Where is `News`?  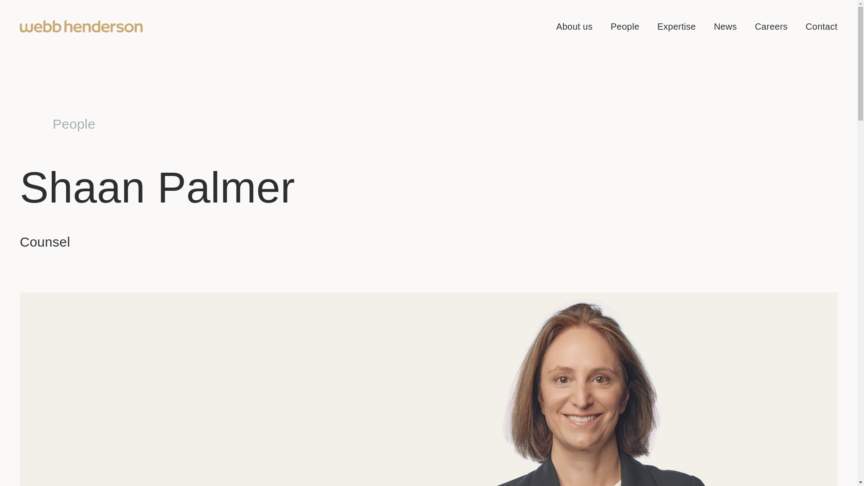
News is located at coordinates (725, 26).